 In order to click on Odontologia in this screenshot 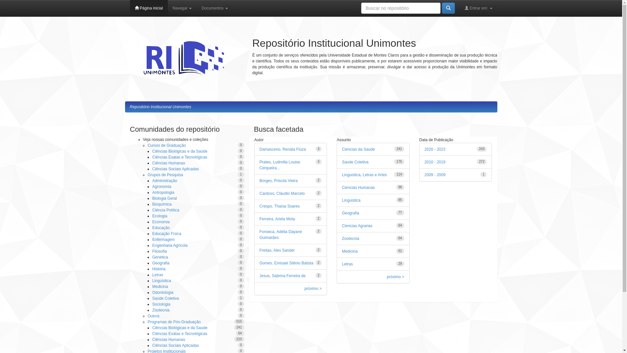, I will do `click(163, 293)`.